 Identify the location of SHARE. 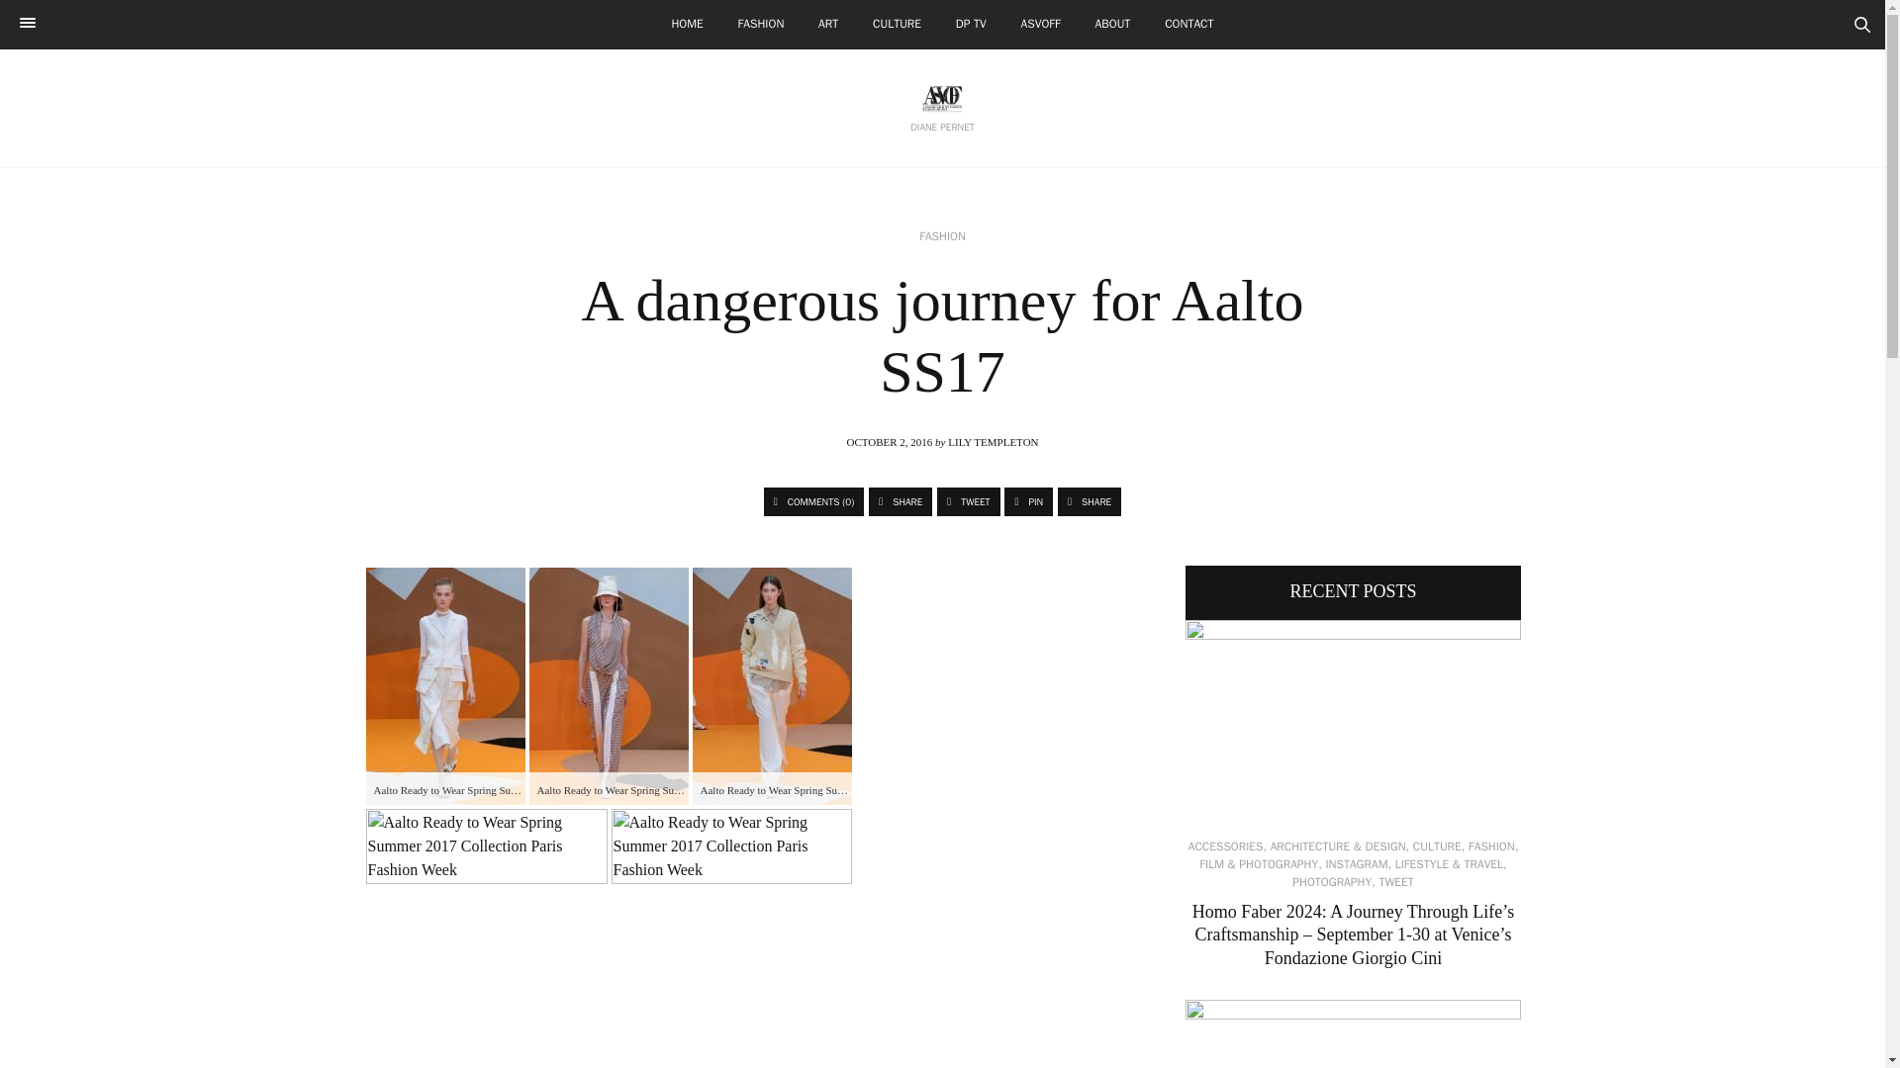
(901, 500).